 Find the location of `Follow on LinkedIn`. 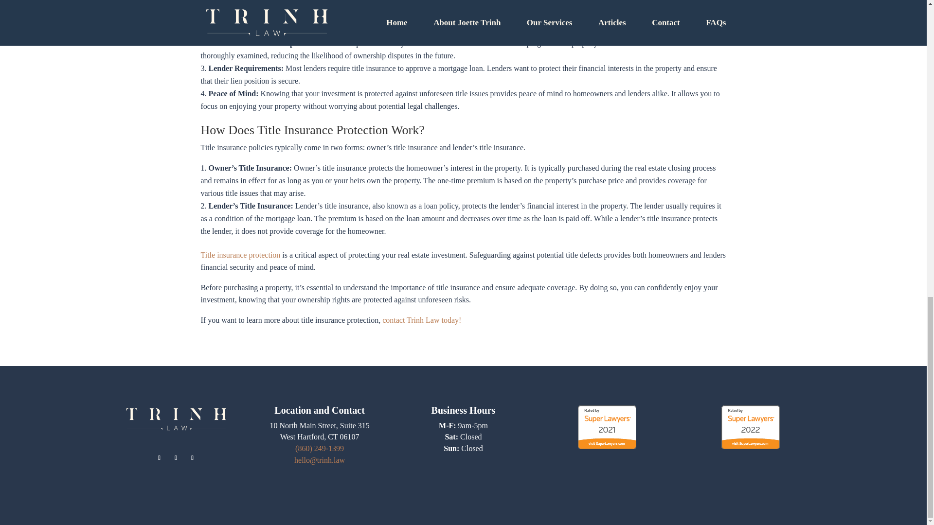

Follow on LinkedIn is located at coordinates (192, 457).